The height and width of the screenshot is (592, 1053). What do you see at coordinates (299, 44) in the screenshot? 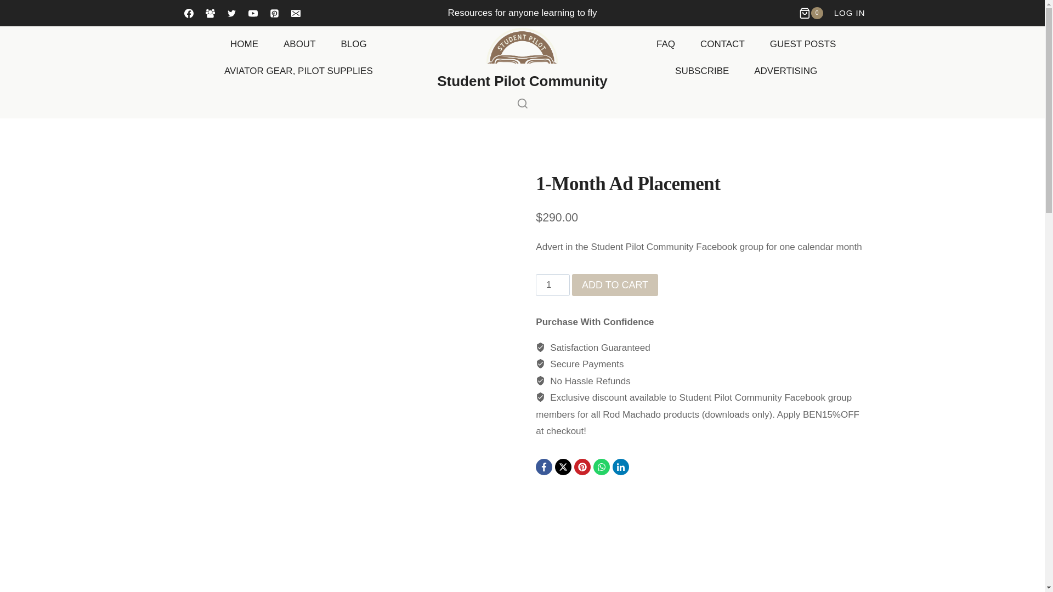
I see `ABOUT` at bounding box center [299, 44].